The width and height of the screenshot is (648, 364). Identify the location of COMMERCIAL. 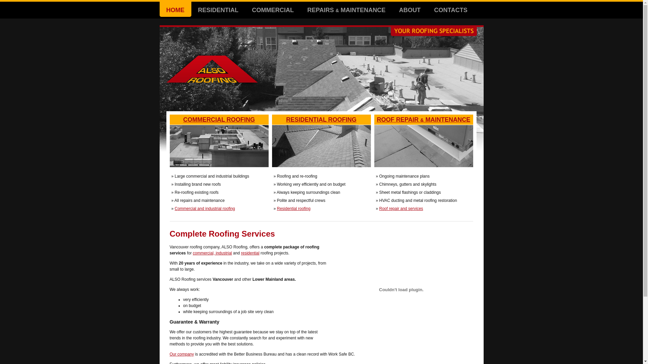
(273, 10).